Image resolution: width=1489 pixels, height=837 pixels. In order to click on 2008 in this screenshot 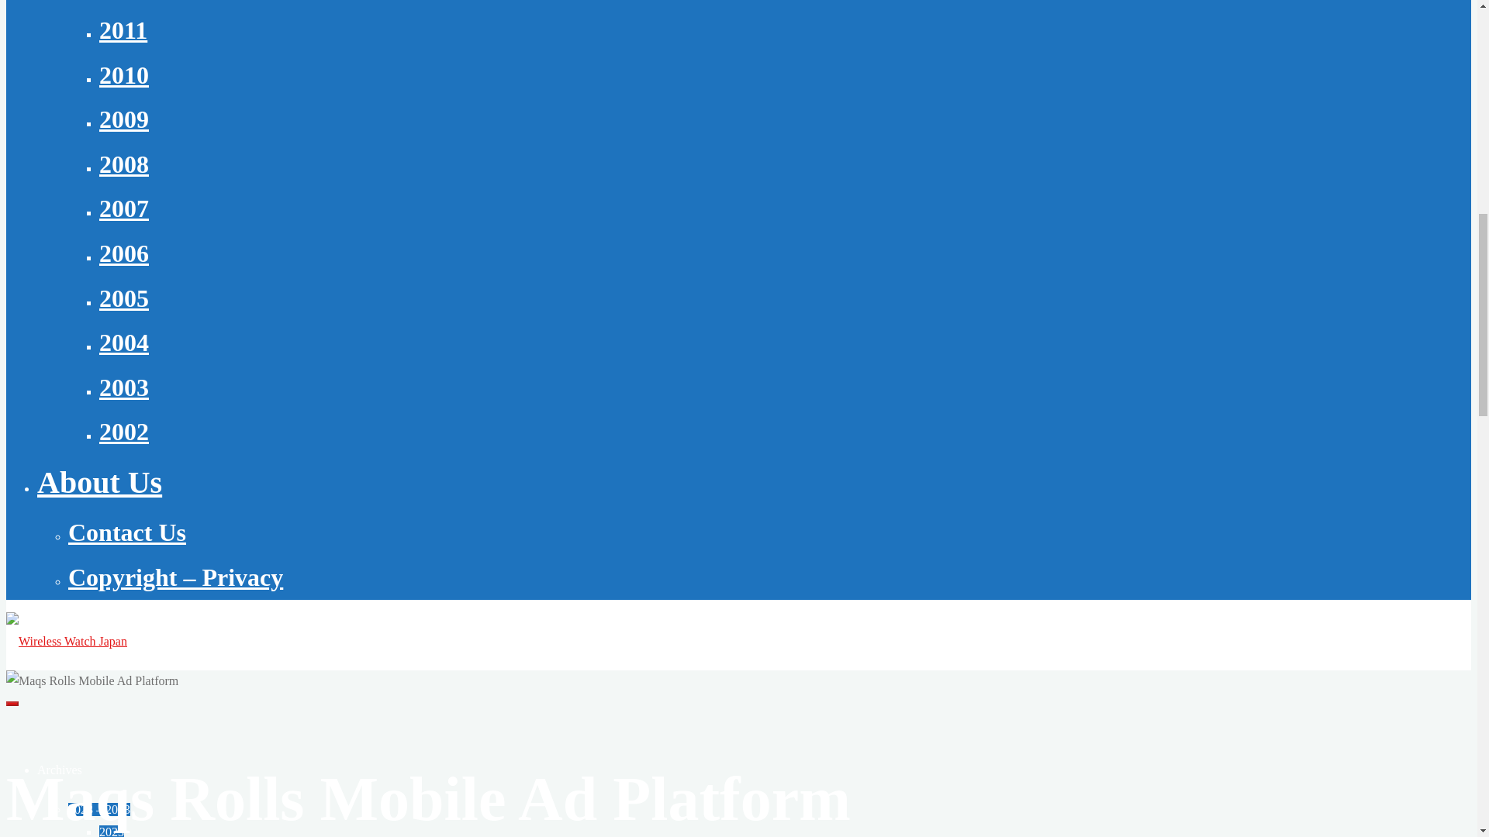, I will do `click(124, 164)`.